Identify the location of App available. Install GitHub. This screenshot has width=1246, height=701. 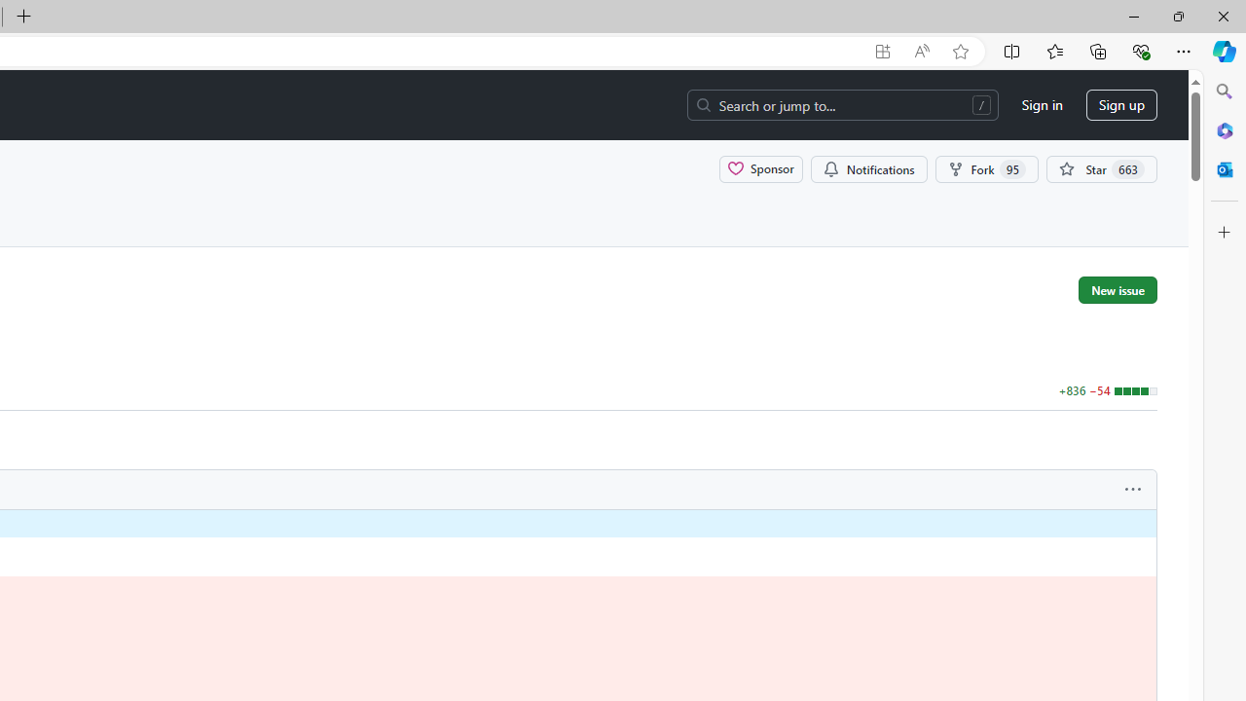
(882, 52).